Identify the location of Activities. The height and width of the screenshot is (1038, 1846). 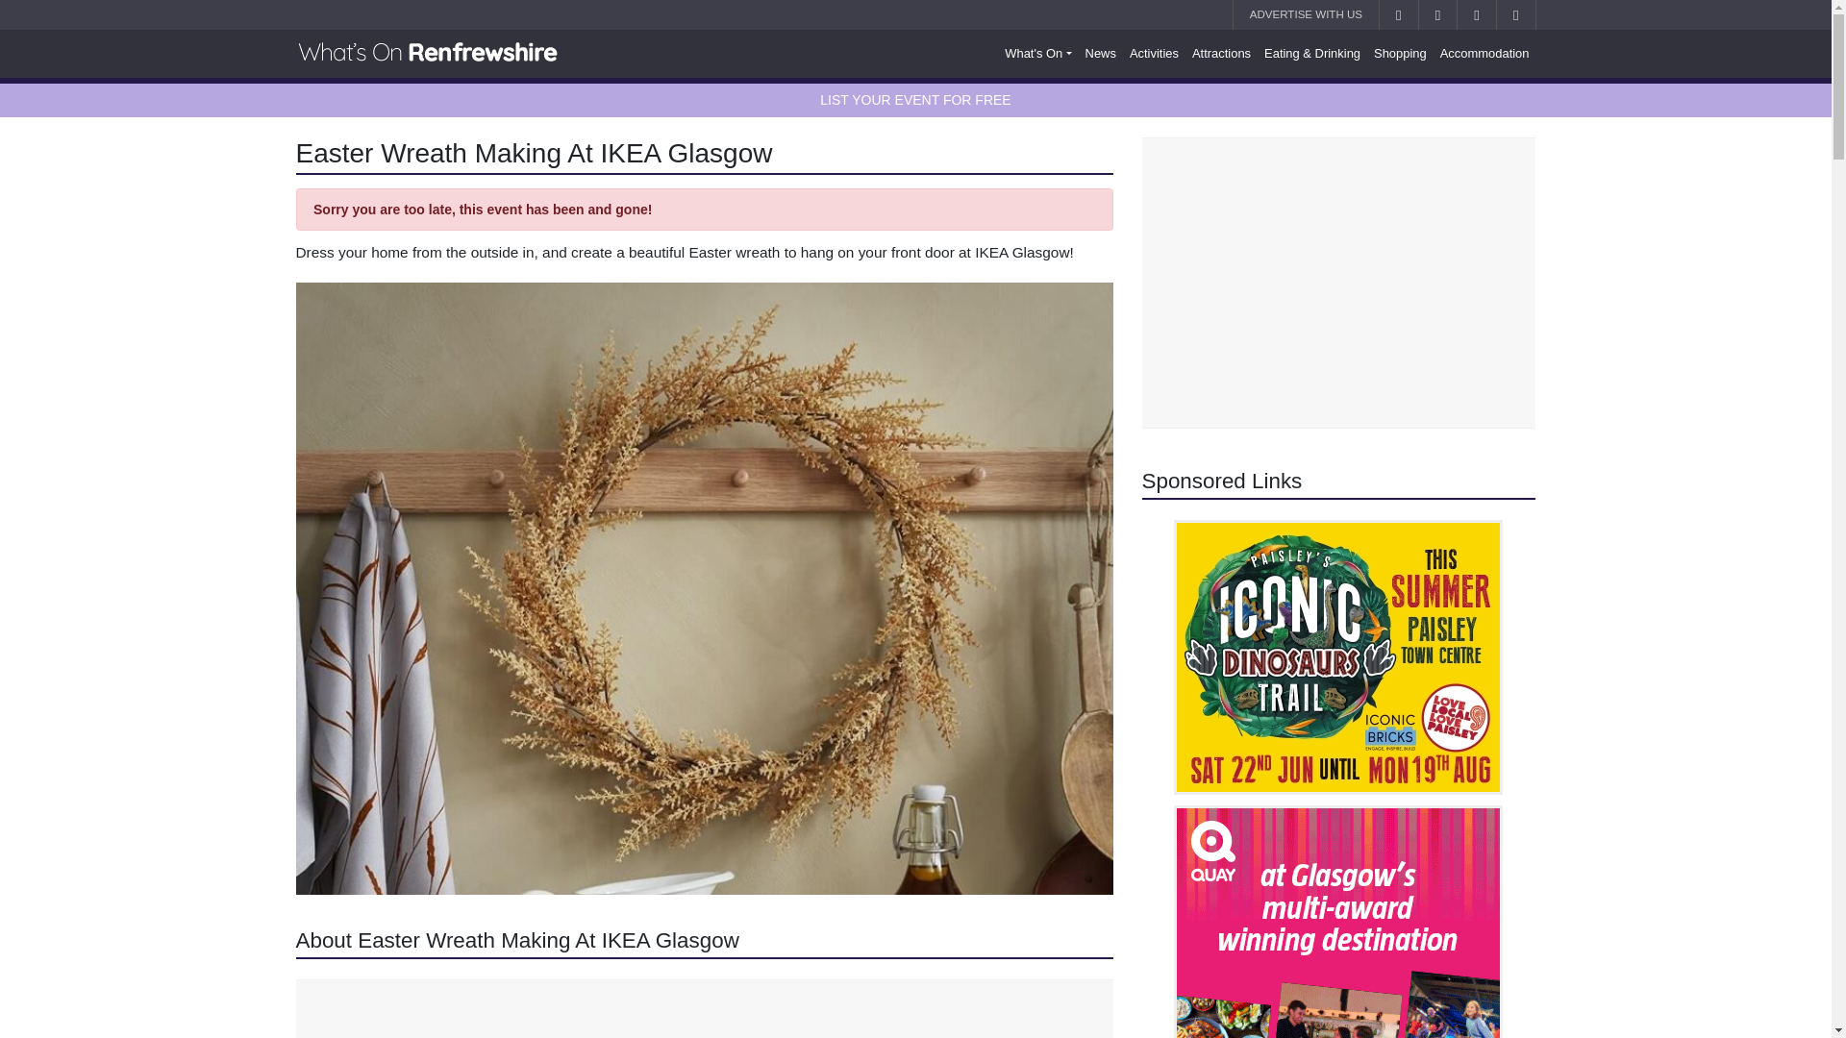
(1154, 53).